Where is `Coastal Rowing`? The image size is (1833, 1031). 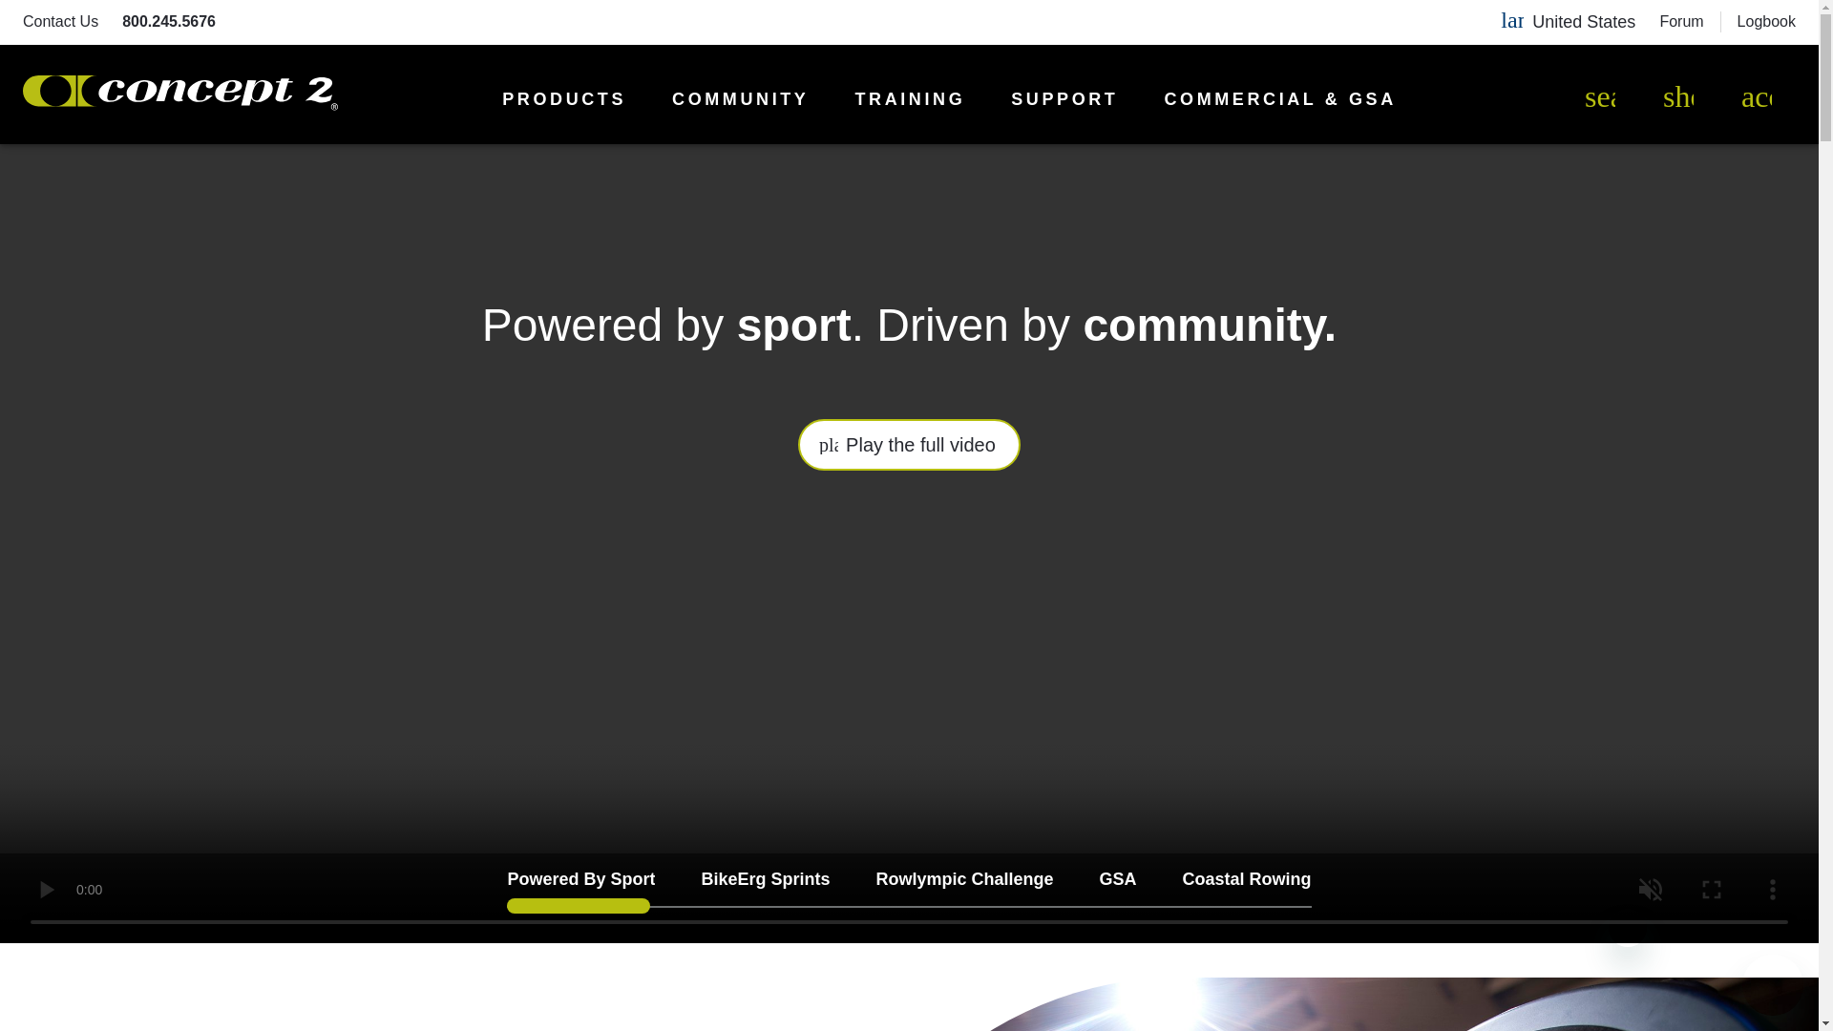 Coastal Rowing is located at coordinates (1247, 883).